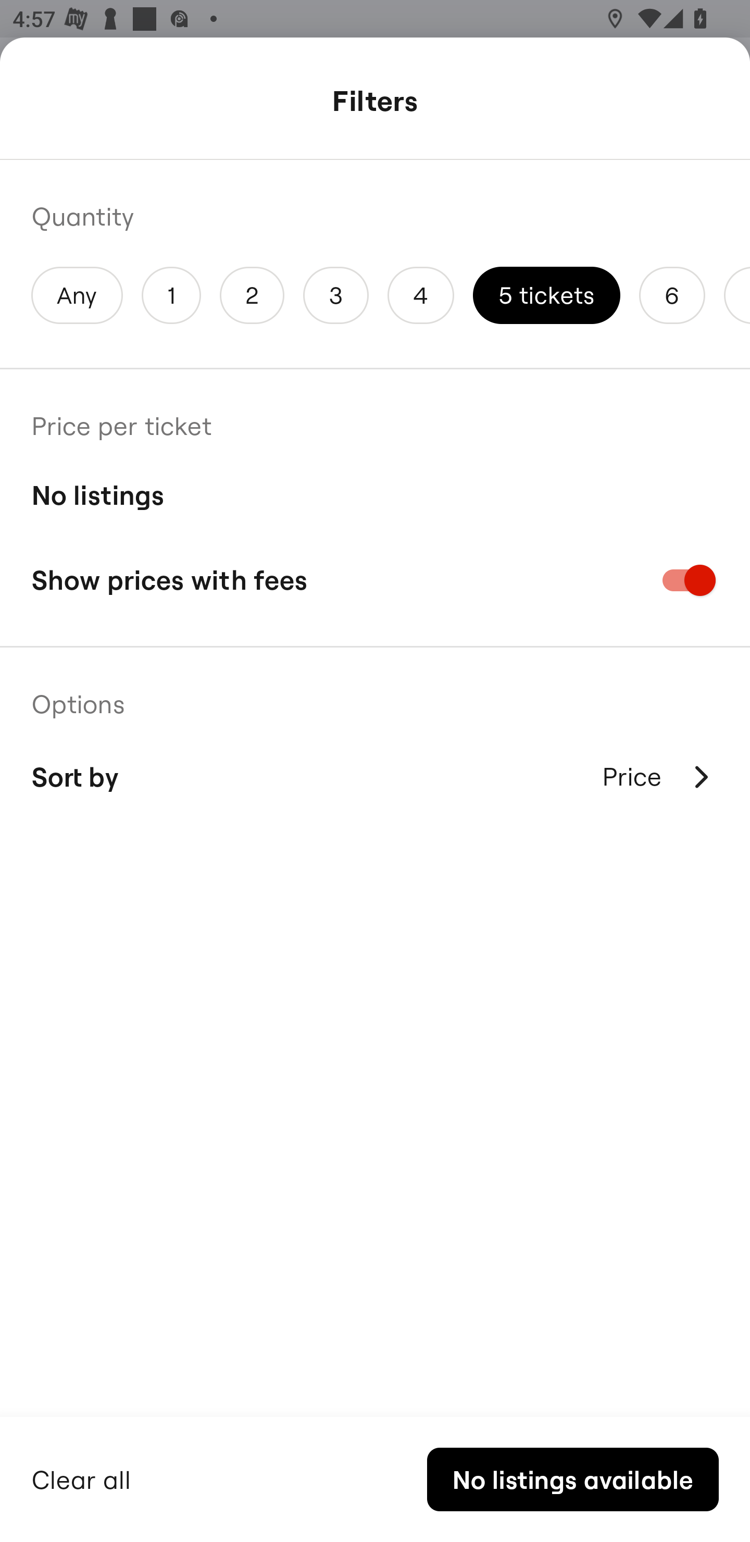 This screenshot has width=750, height=1542. Describe the element at coordinates (420, 295) in the screenshot. I see `4` at that location.